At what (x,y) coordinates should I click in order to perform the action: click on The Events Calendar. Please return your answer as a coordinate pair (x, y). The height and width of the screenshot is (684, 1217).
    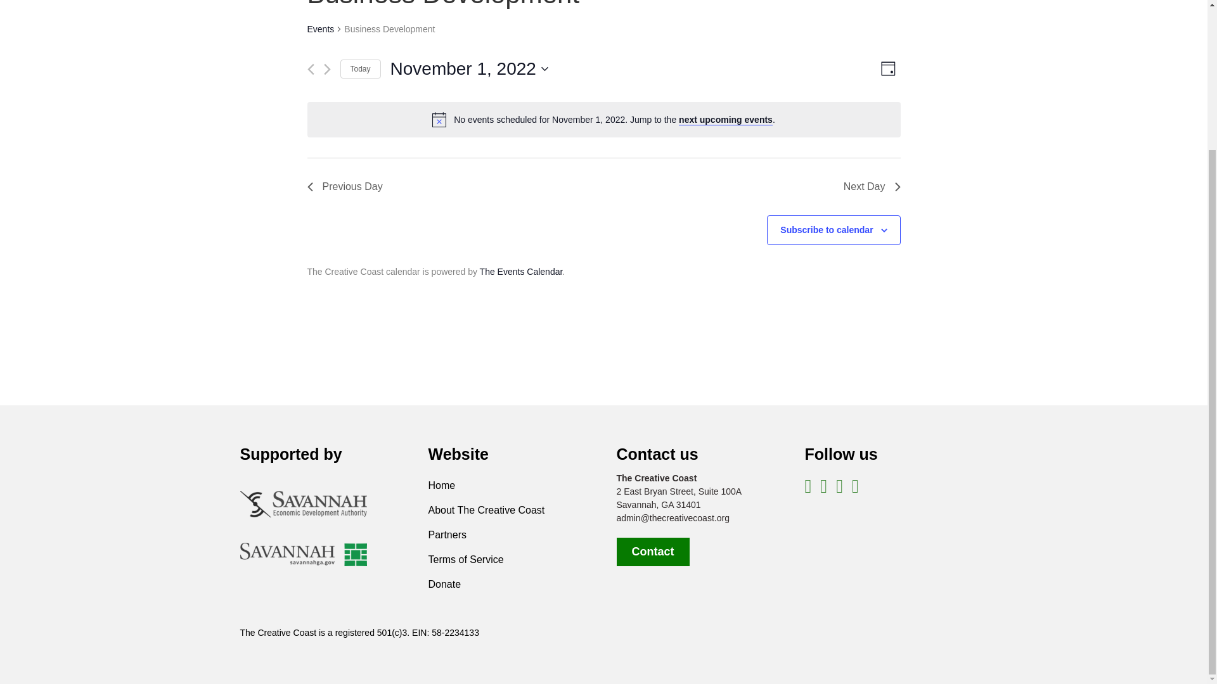
    Looking at the image, I should click on (521, 272).